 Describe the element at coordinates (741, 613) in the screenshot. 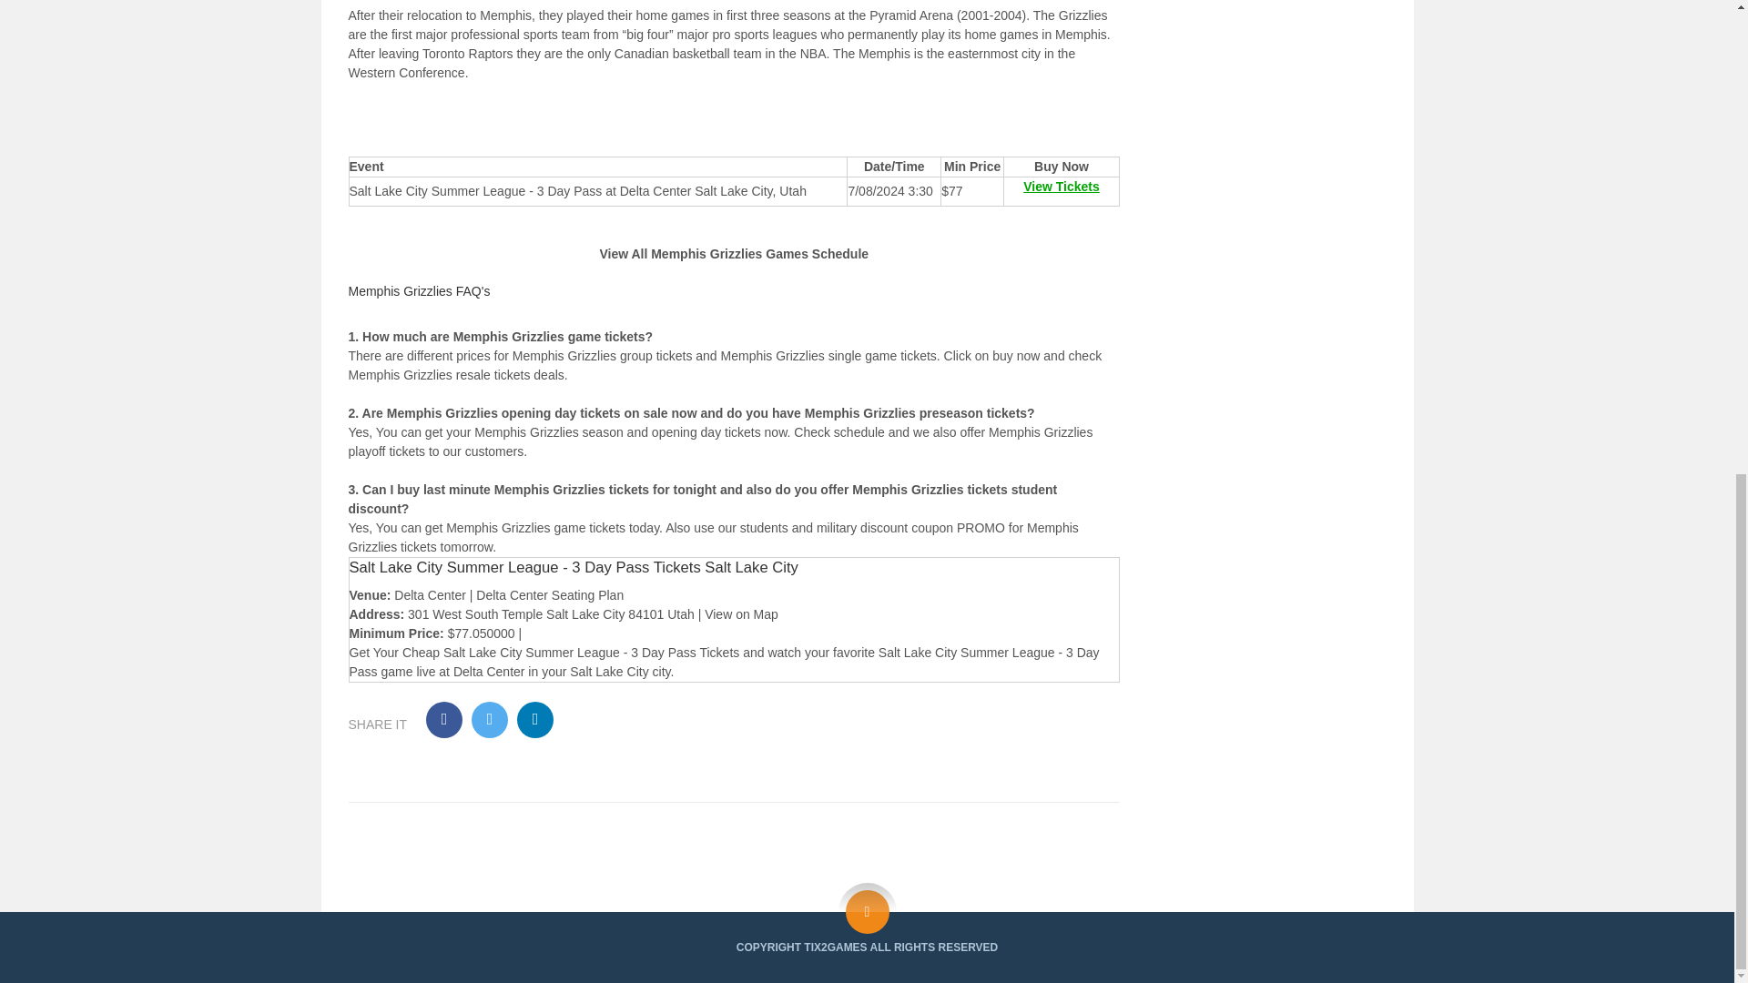

I see `View on Map` at that location.